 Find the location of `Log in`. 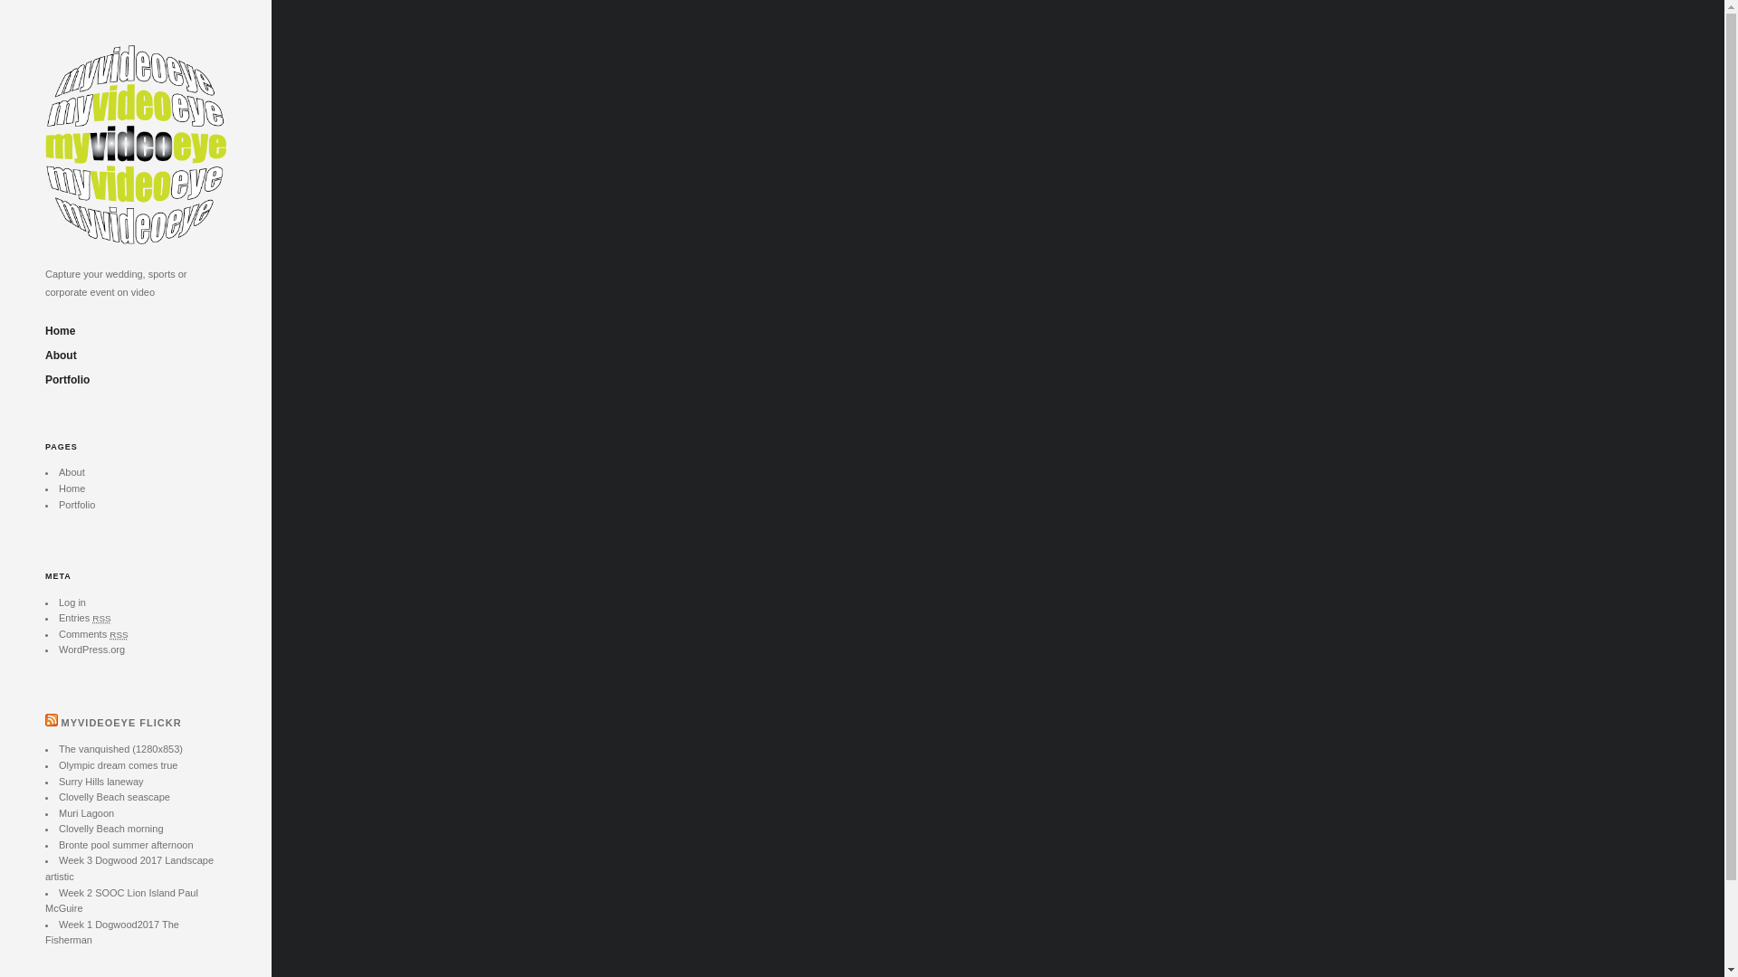

Log in is located at coordinates (72, 602).